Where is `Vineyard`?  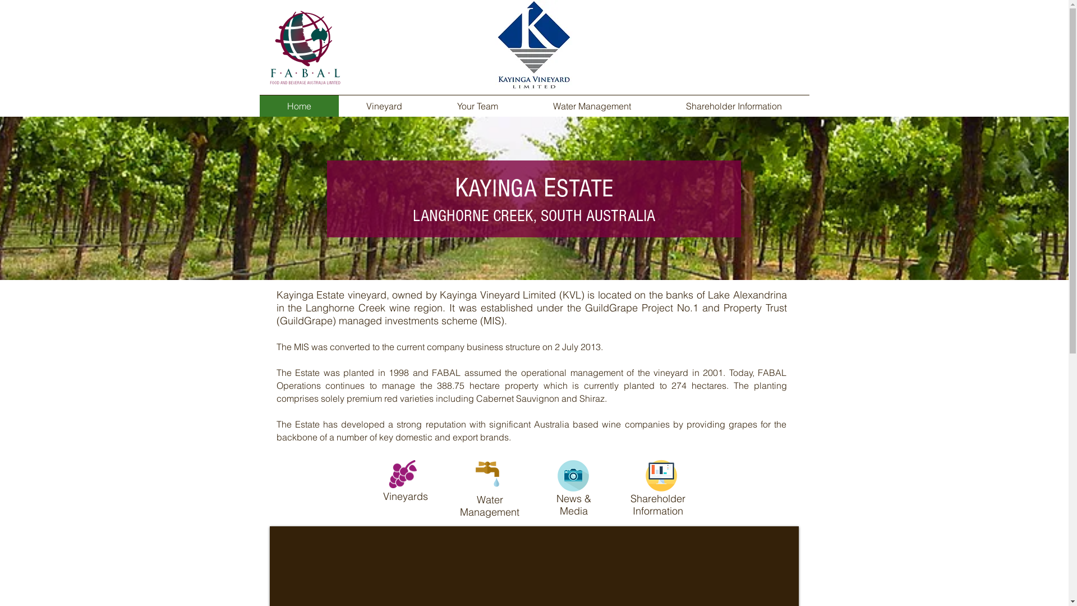
Vineyard is located at coordinates (384, 106).